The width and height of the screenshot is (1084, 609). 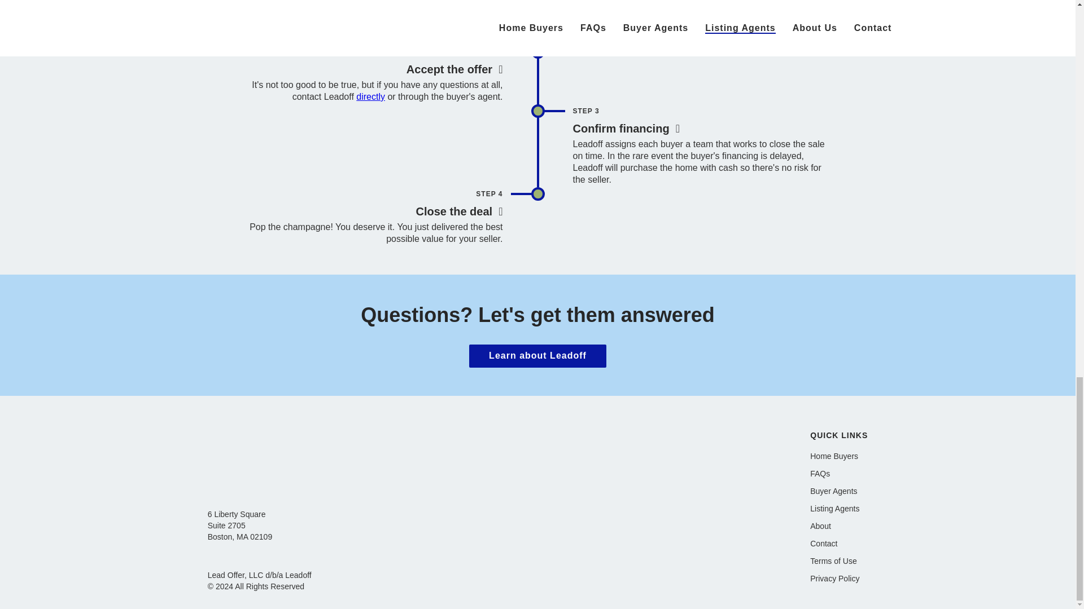 What do you see at coordinates (839, 474) in the screenshot?
I see `FAQs` at bounding box center [839, 474].